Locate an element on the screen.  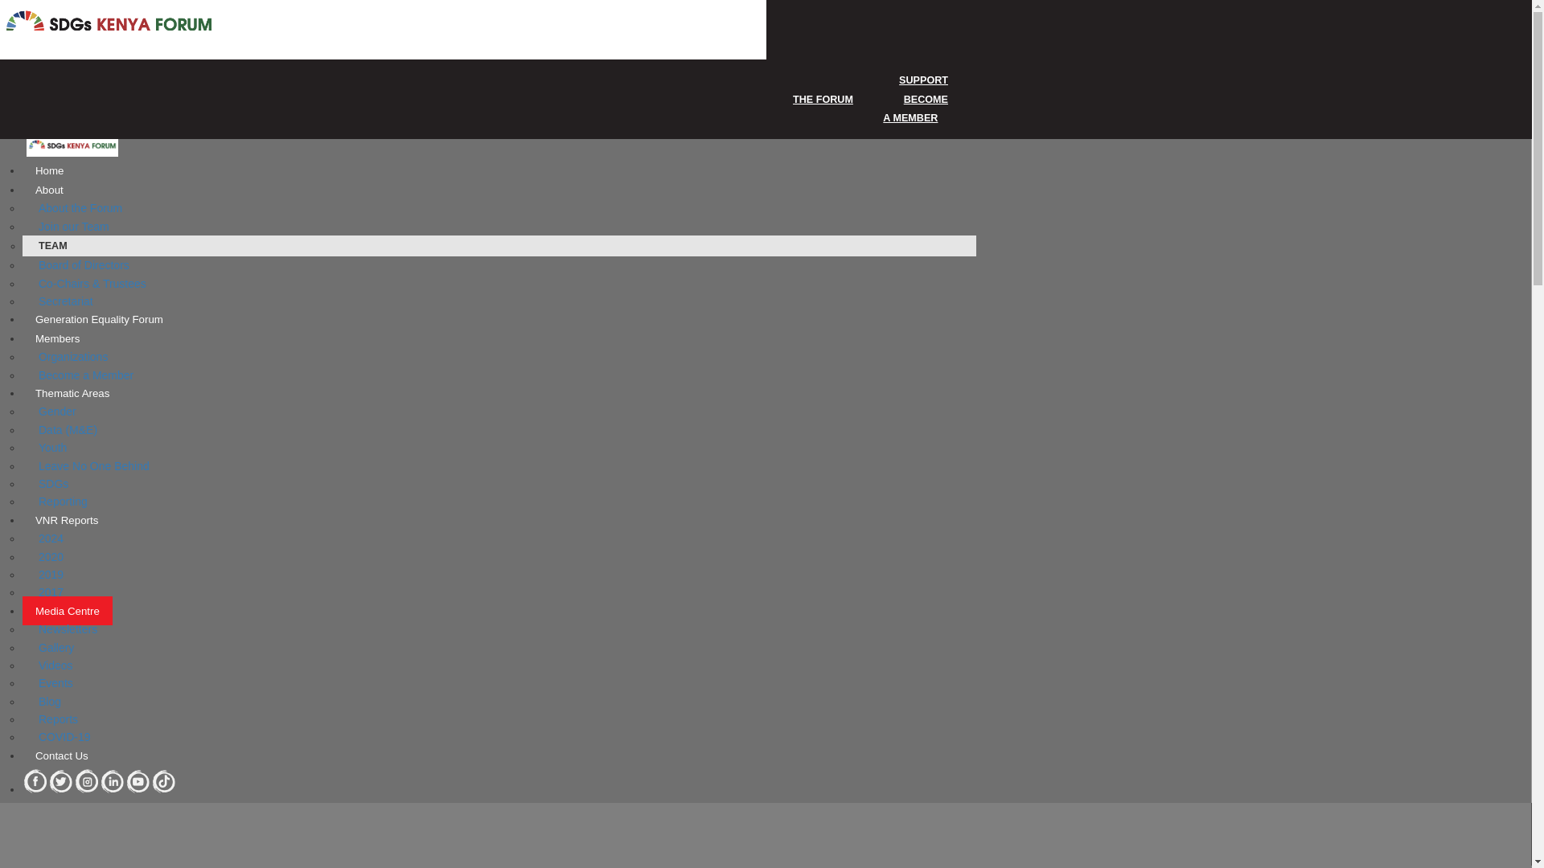
Reporting is located at coordinates (63, 502).